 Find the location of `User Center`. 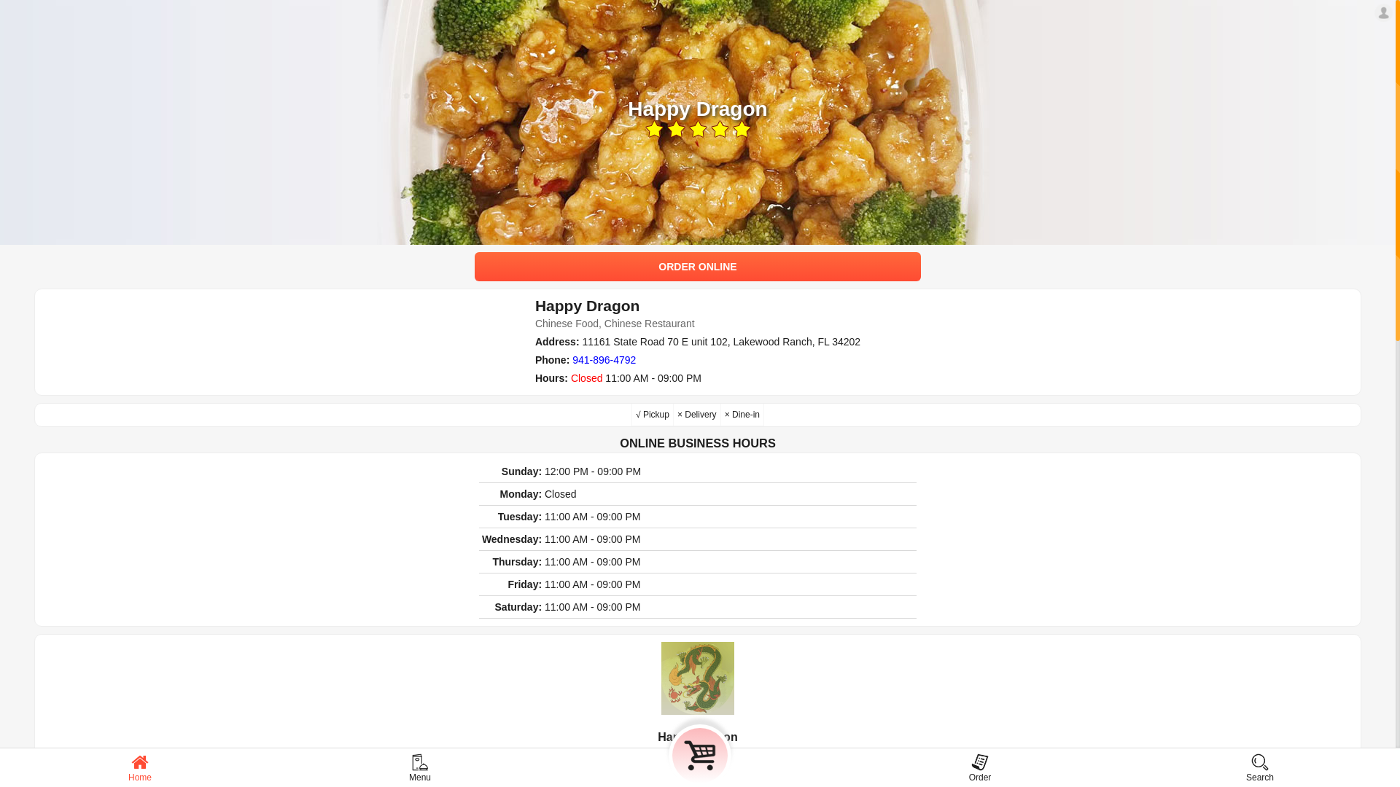

User Center is located at coordinates (1384, 13).